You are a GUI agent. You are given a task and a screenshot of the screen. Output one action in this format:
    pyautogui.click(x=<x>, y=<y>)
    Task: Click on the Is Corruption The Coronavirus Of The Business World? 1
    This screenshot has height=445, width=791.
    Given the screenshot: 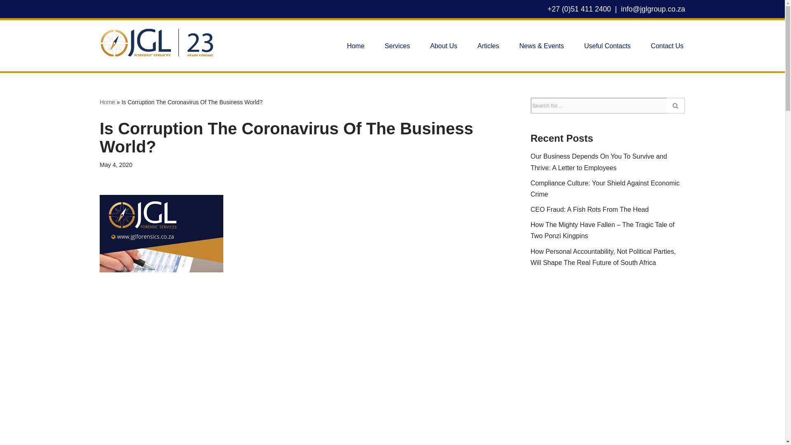 What is the action you would take?
    pyautogui.click(x=161, y=233)
    